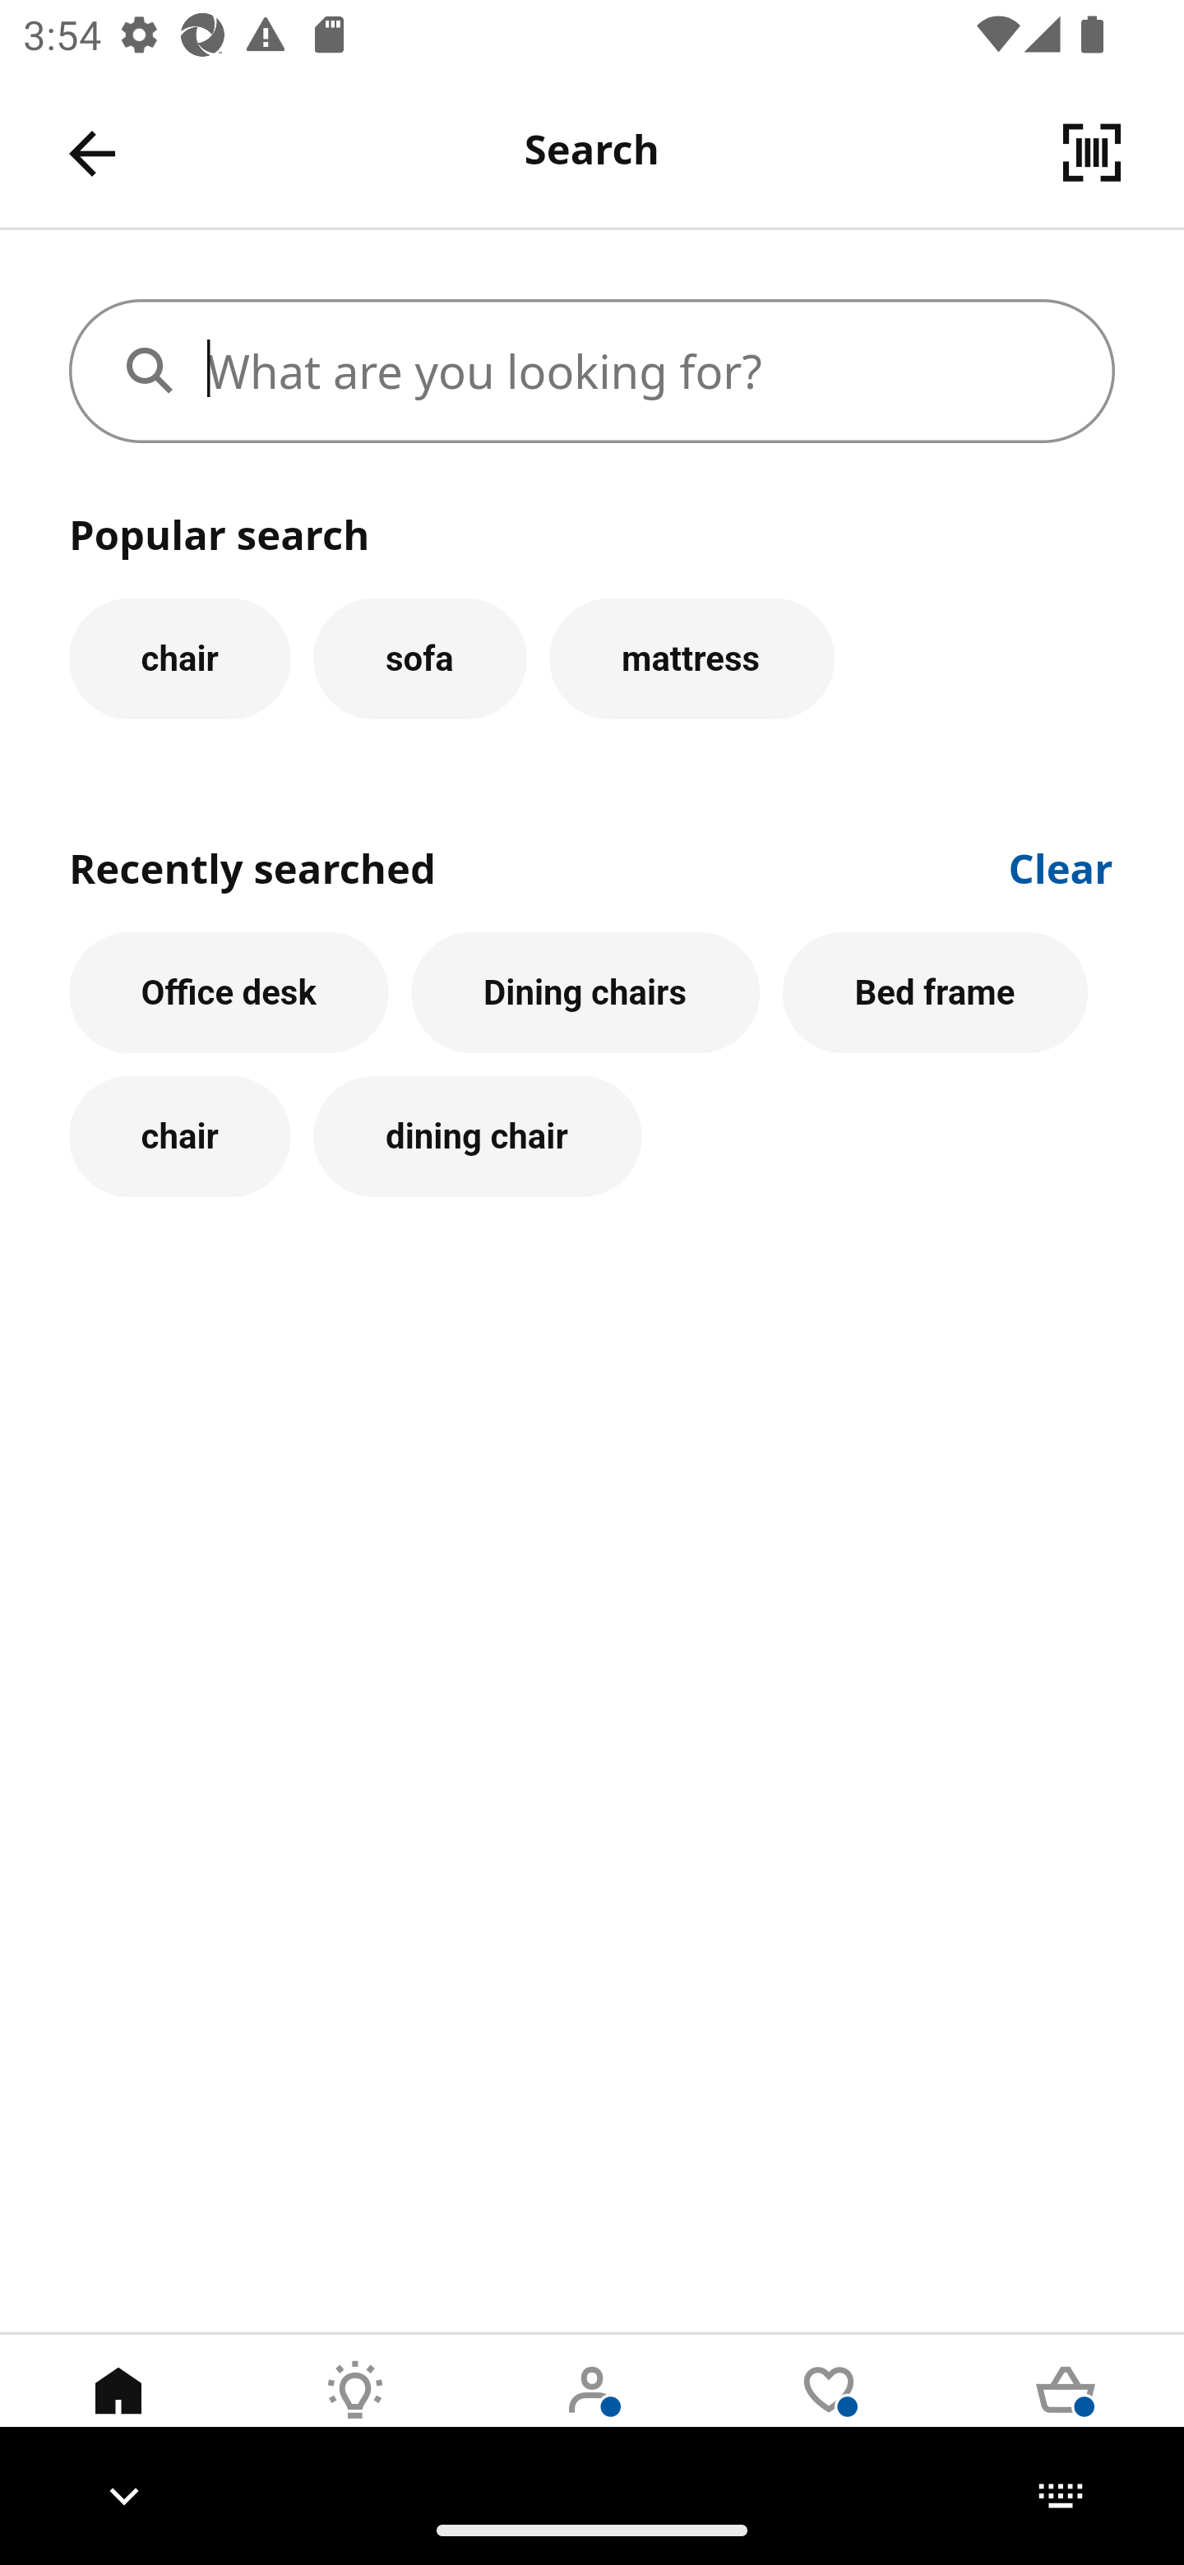 The height and width of the screenshot is (2565, 1184). I want to click on Wishlist
Tab 4 of 5, so click(829, 2415).